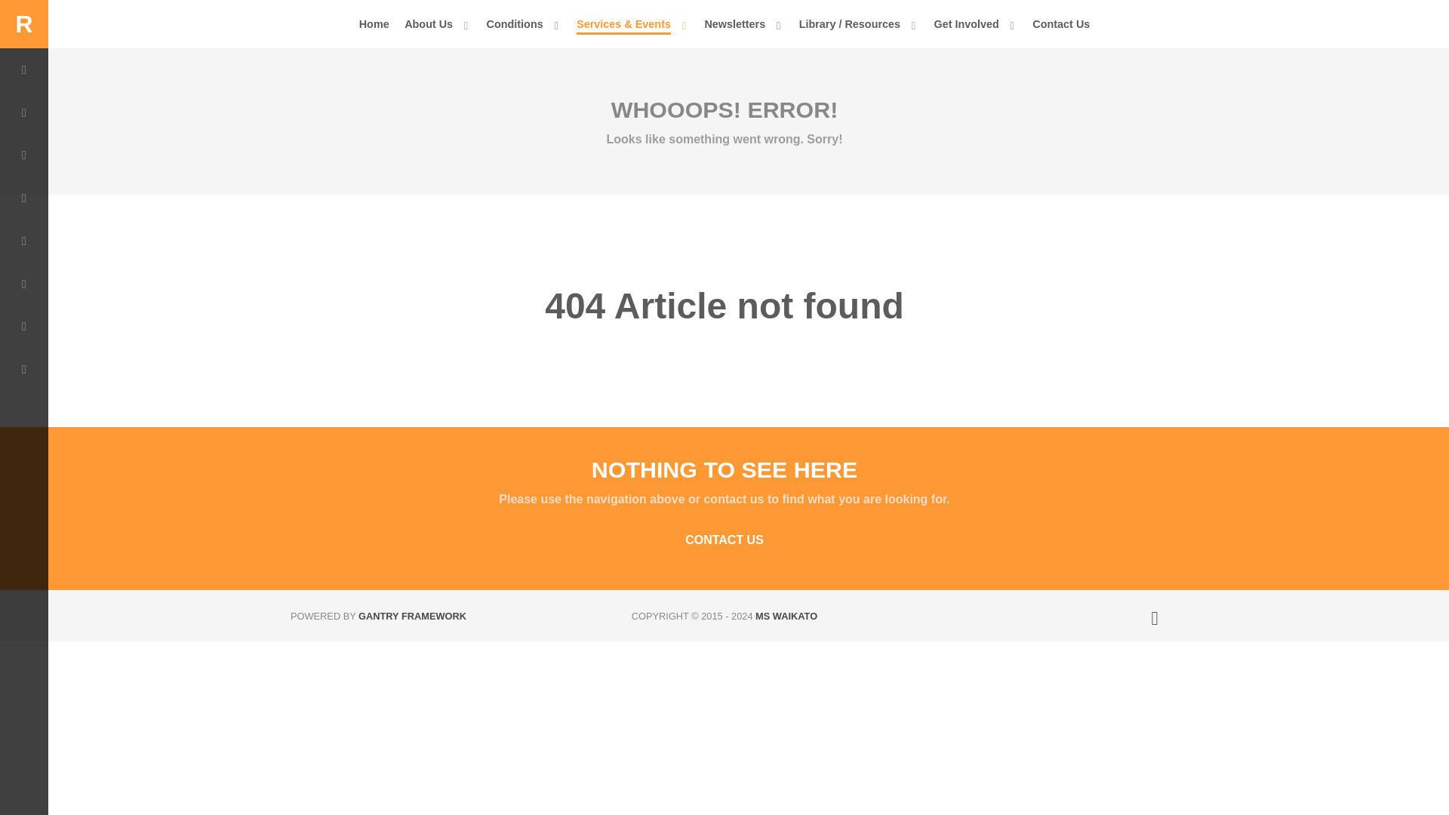 The image size is (1449, 815). What do you see at coordinates (24, 24) in the screenshot?
I see `R` at bounding box center [24, 24].